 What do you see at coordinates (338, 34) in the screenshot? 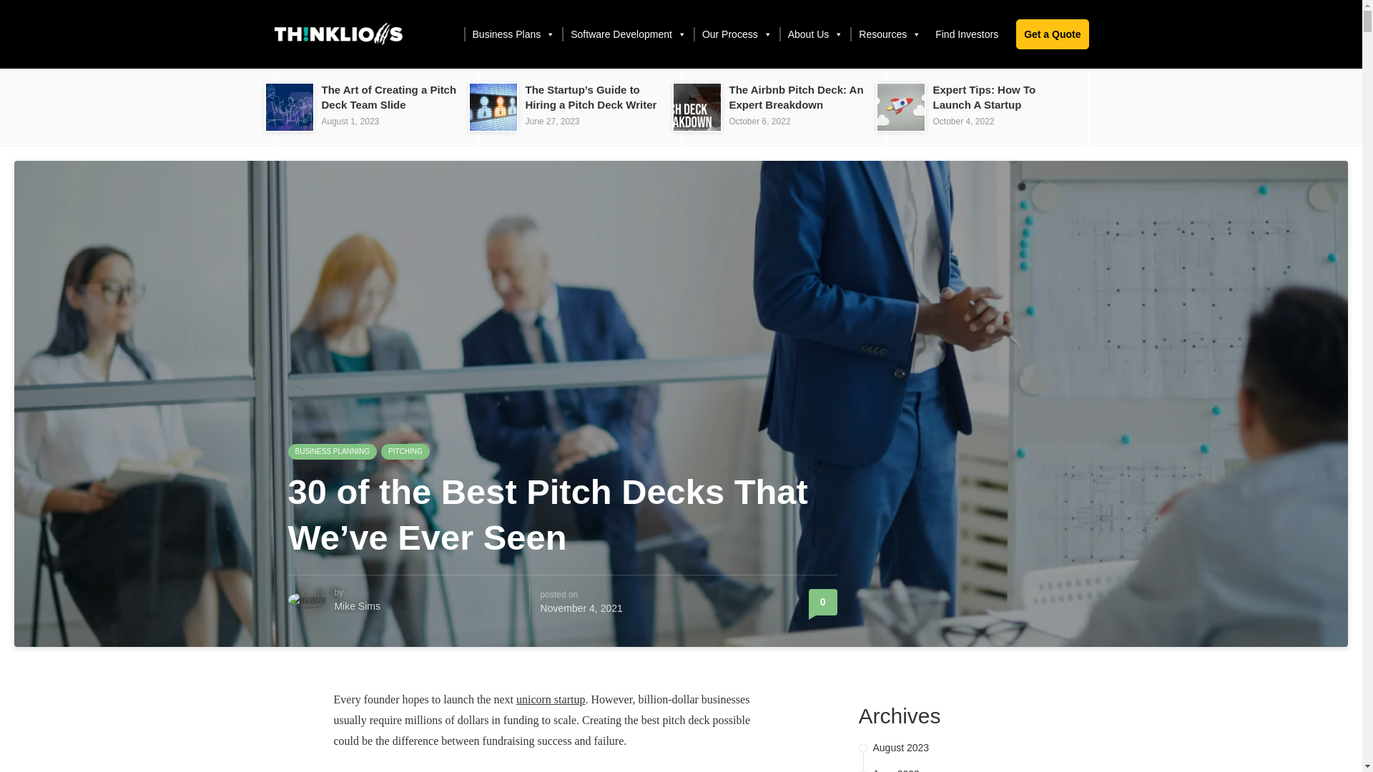
I see `Startup Squared` at bounding box center [338, 34].